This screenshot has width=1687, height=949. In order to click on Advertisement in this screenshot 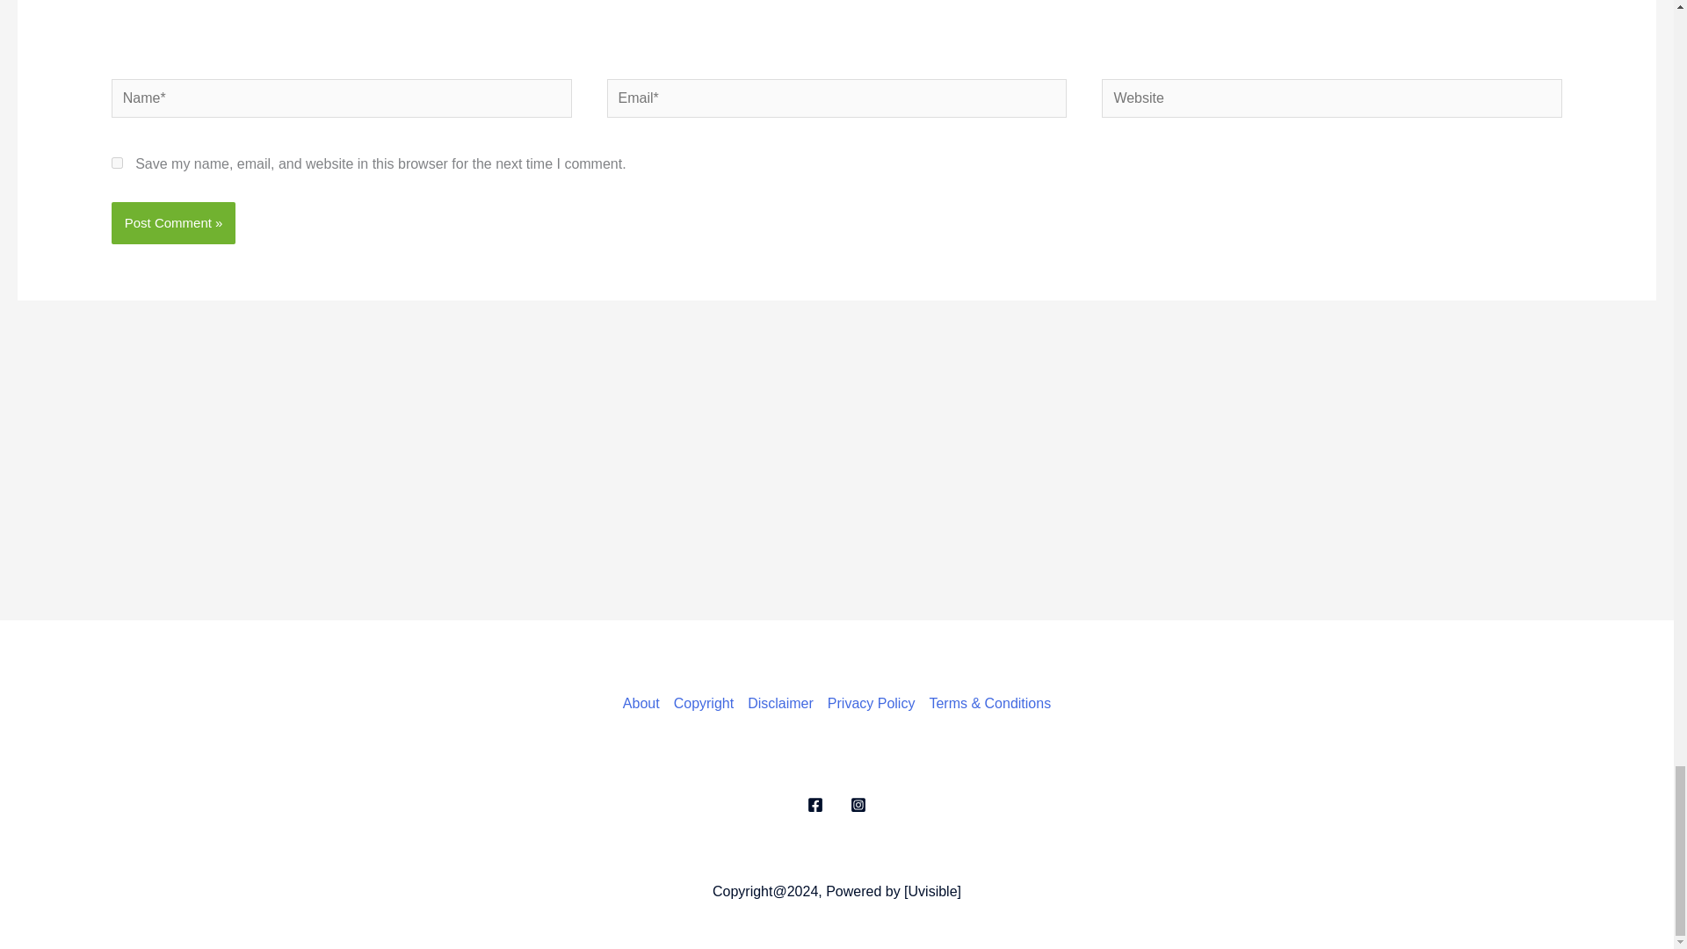, I will do `click(836, 35)`.